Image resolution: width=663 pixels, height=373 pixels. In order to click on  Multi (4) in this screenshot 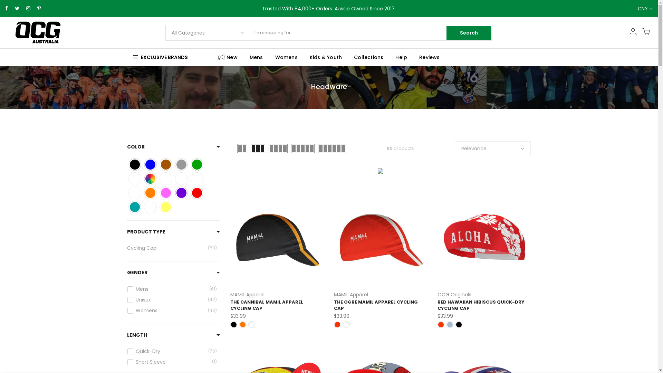, I will do `click(151, 179)`.